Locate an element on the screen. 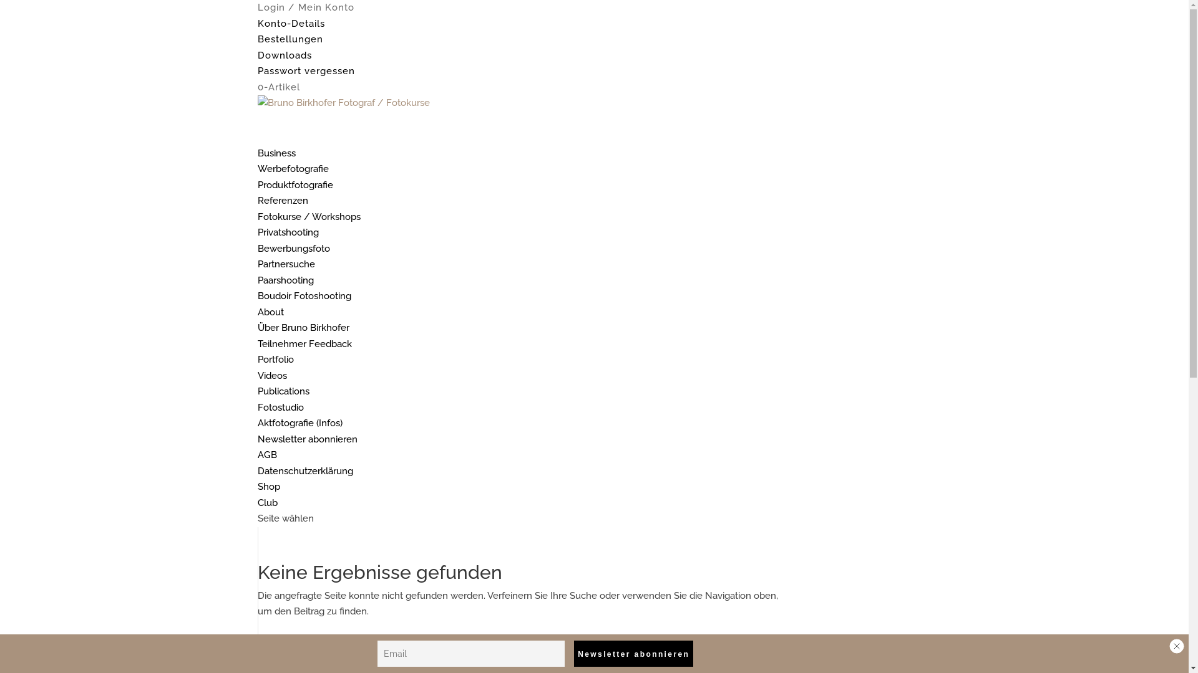 The height and width of the screenshot is (673, 1198). Facebook is located at coordinates (283, 662).